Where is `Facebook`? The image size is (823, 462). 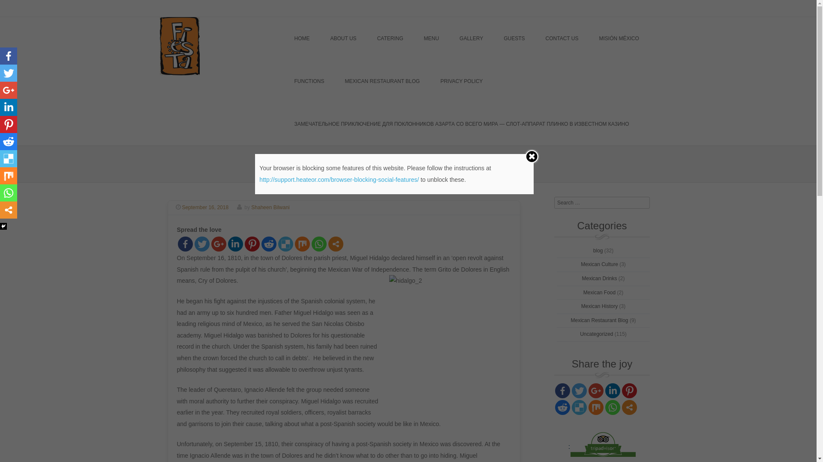
Facebook is located at coordinates (9, 56).